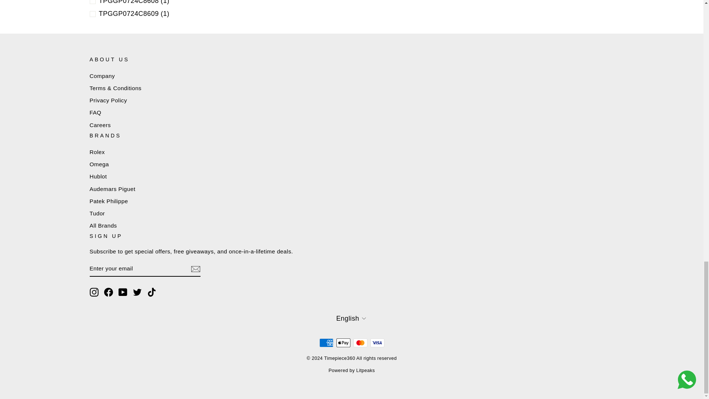 The width and height of the screenshot is (709, 399). Describe the element at coordinates (94, 292) in the screenshot. I see `Timepiece360 on Instagram` at that location.